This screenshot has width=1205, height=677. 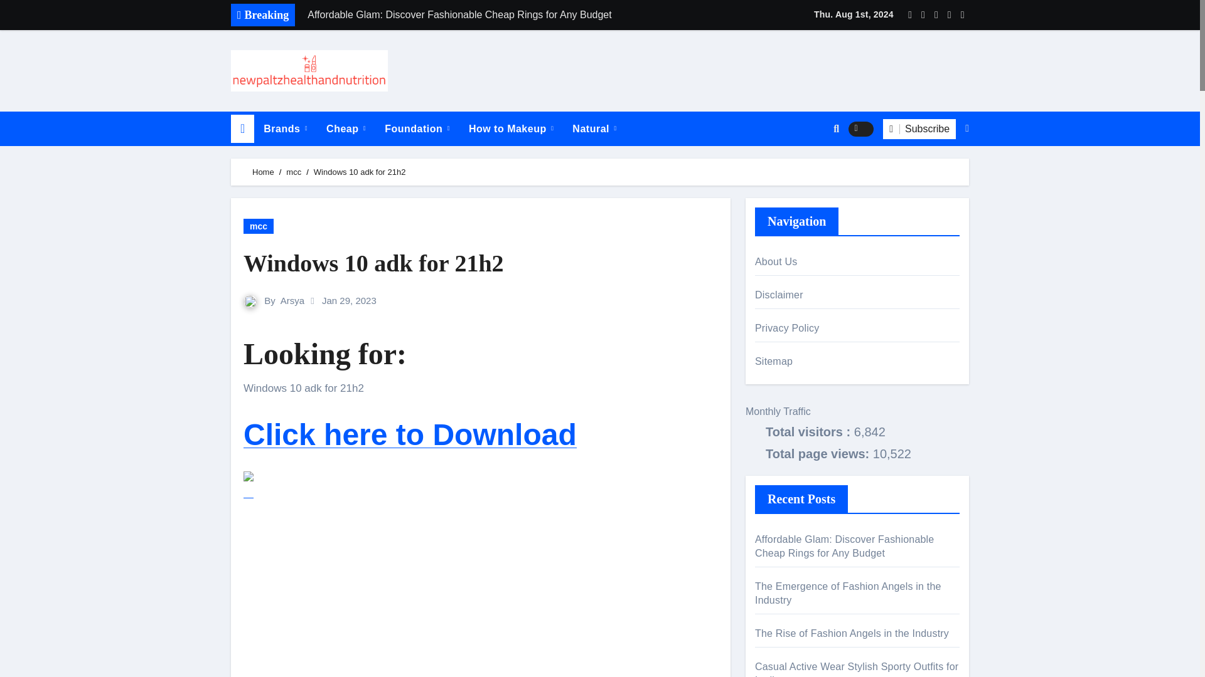 I want to click on How to Makeup, so click(x=511, y=129).